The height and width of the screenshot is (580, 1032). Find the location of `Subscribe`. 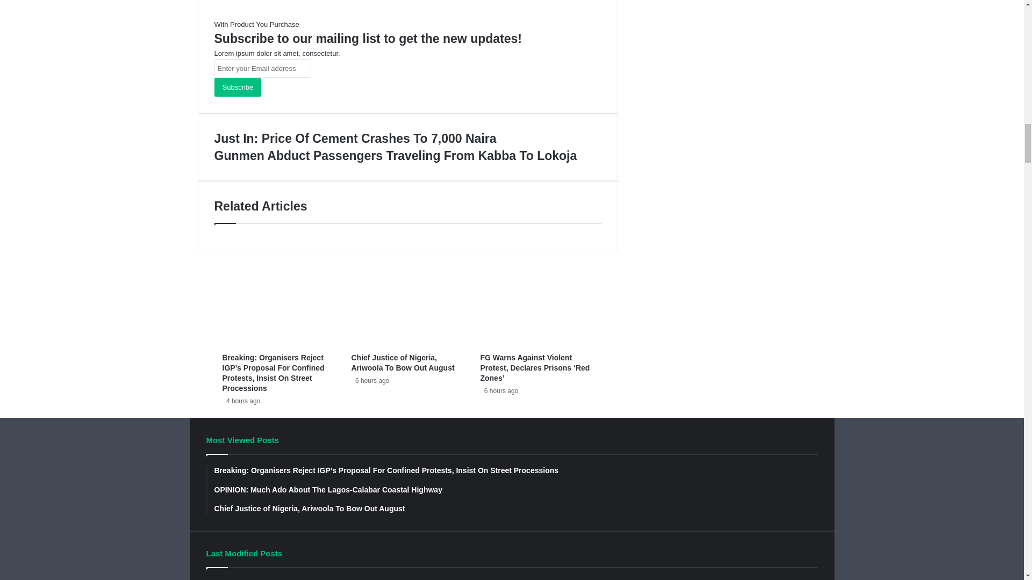

Subscribe is located at coordinates (237, 87).